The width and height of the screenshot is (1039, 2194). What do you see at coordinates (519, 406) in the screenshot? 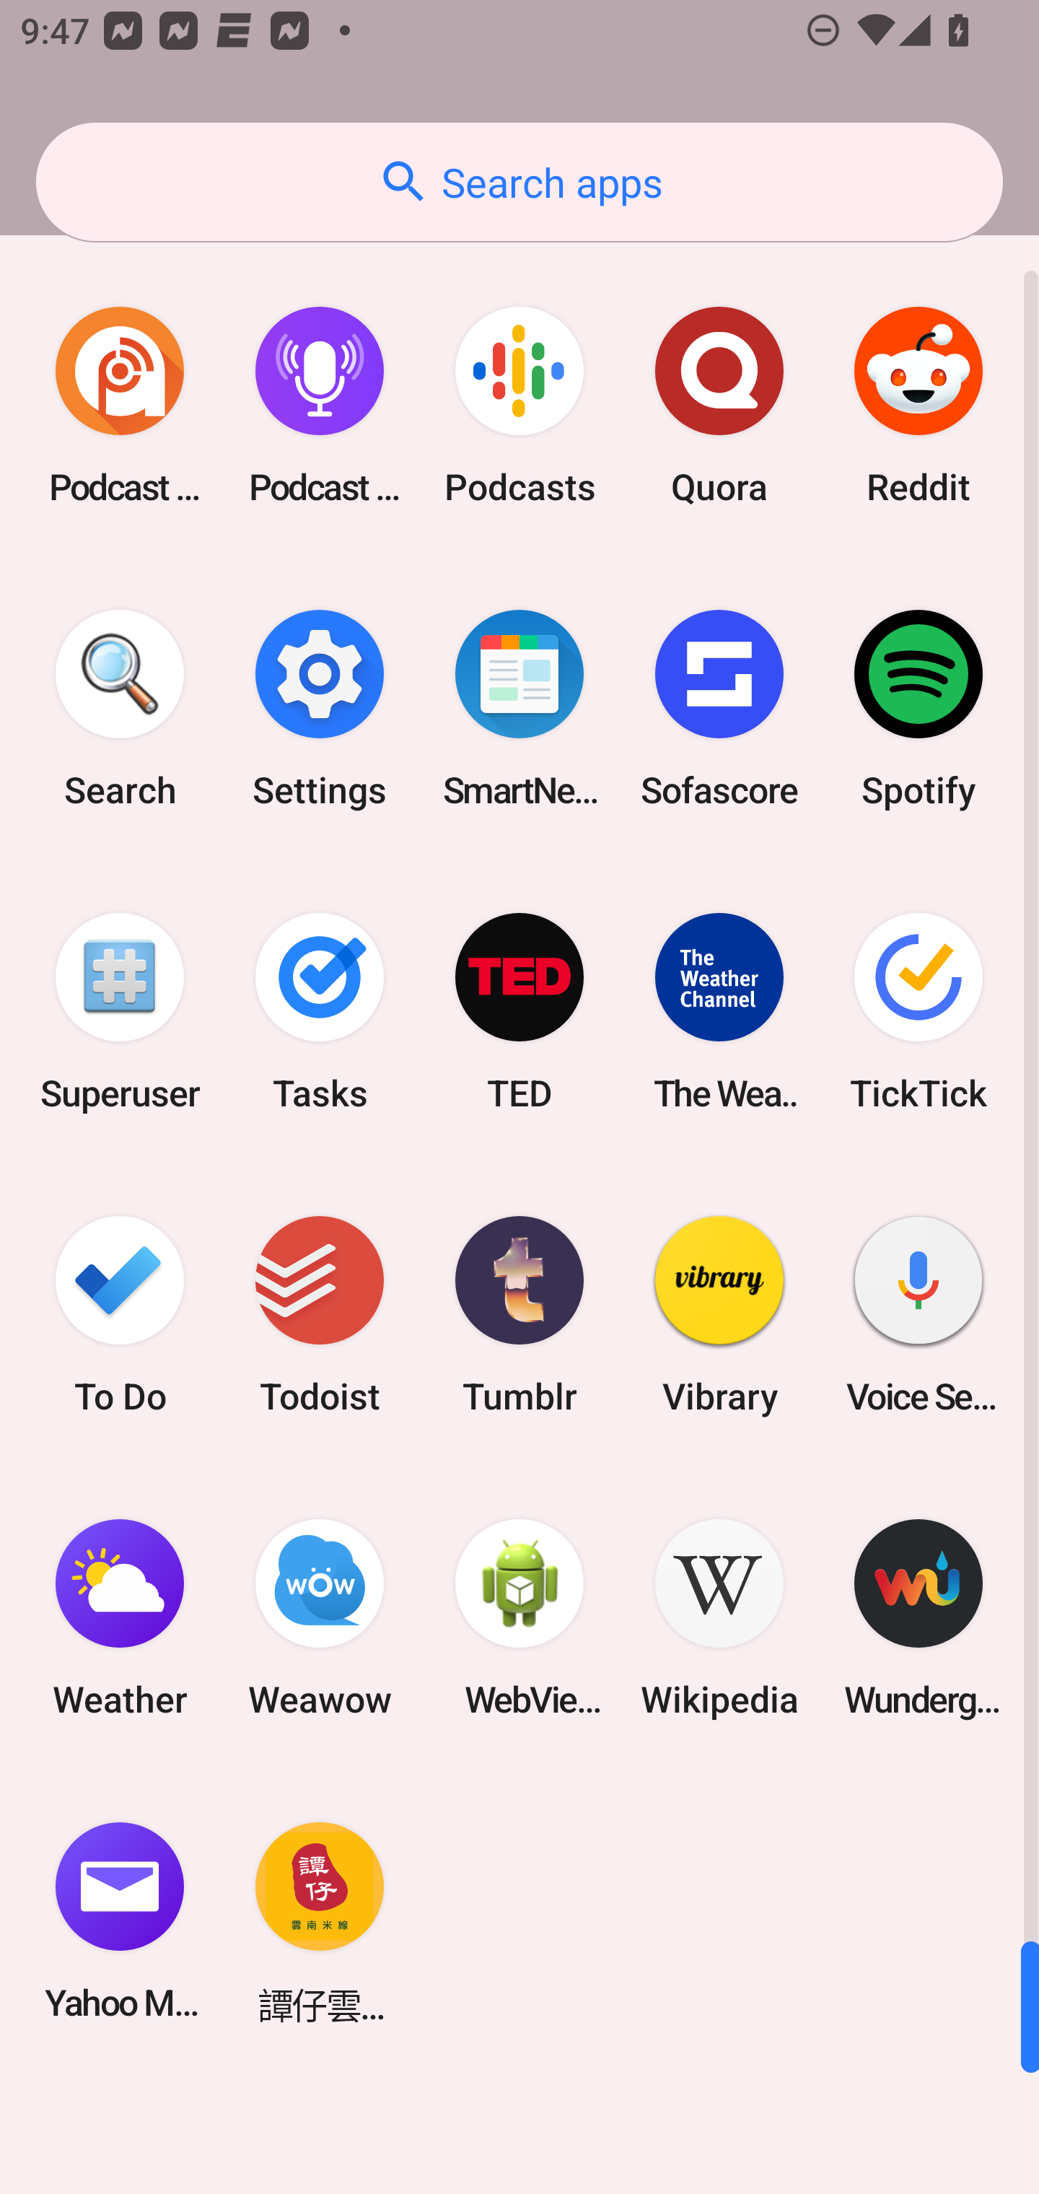
I see `Podcasts` at bounding box center [519, 406].